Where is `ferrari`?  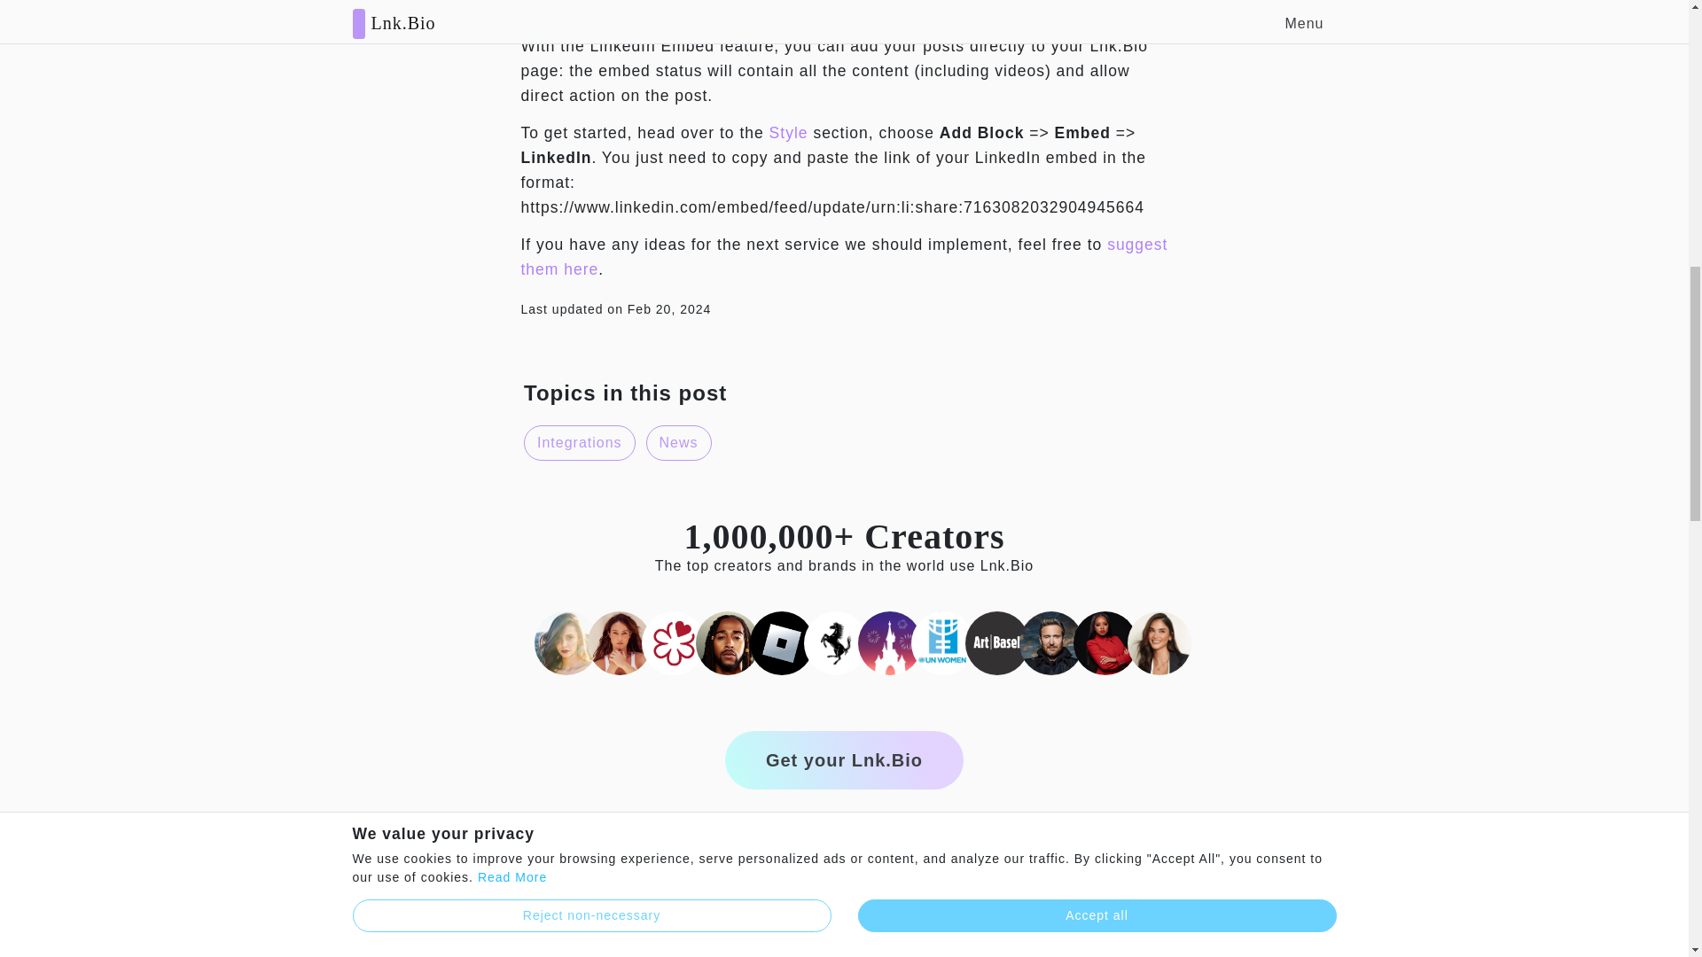
ferrari is located at coordinates (835, 642).